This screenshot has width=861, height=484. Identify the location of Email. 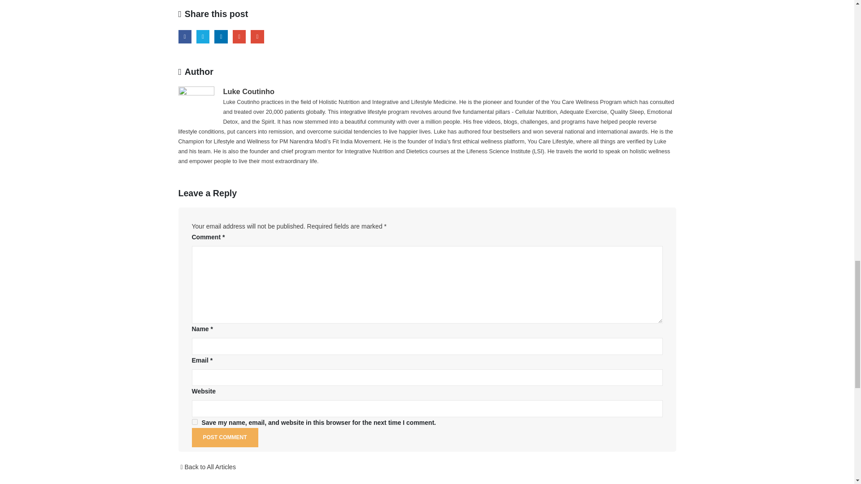
(257, 36).